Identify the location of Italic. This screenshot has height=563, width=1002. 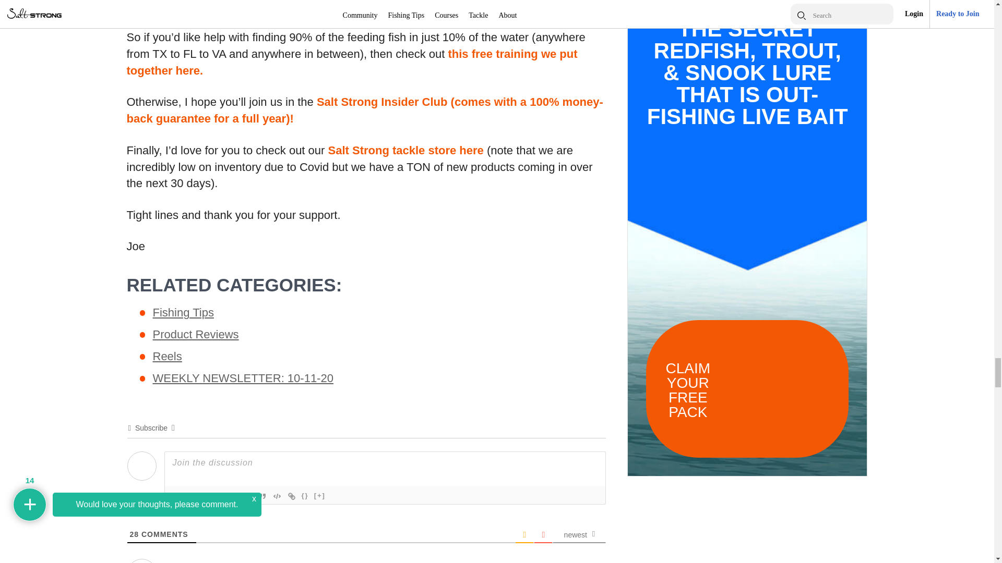
(189, 496).